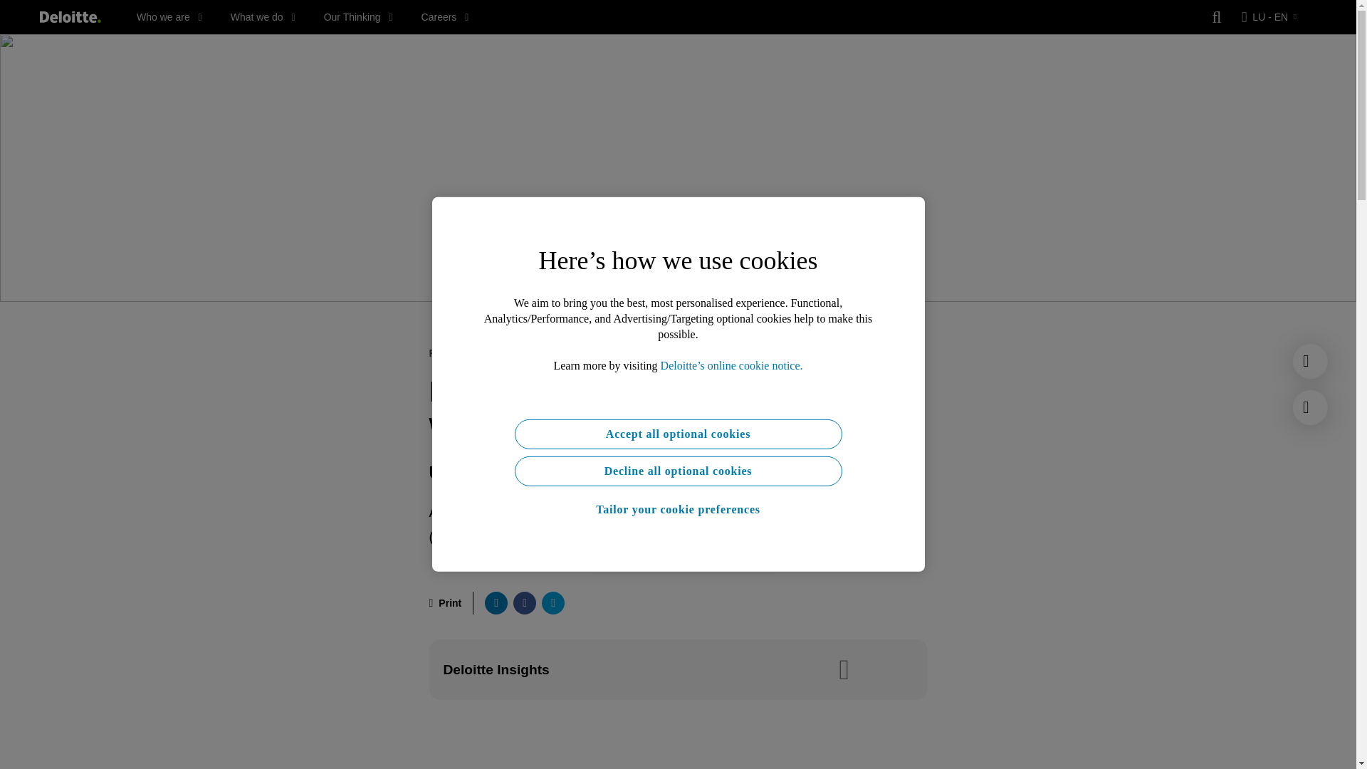 Image resolution: width=1367 pixels, height=769 pixels. Describe the element at coordinates (70, 17) in the screenshot. I see `Deloitte` at that location.